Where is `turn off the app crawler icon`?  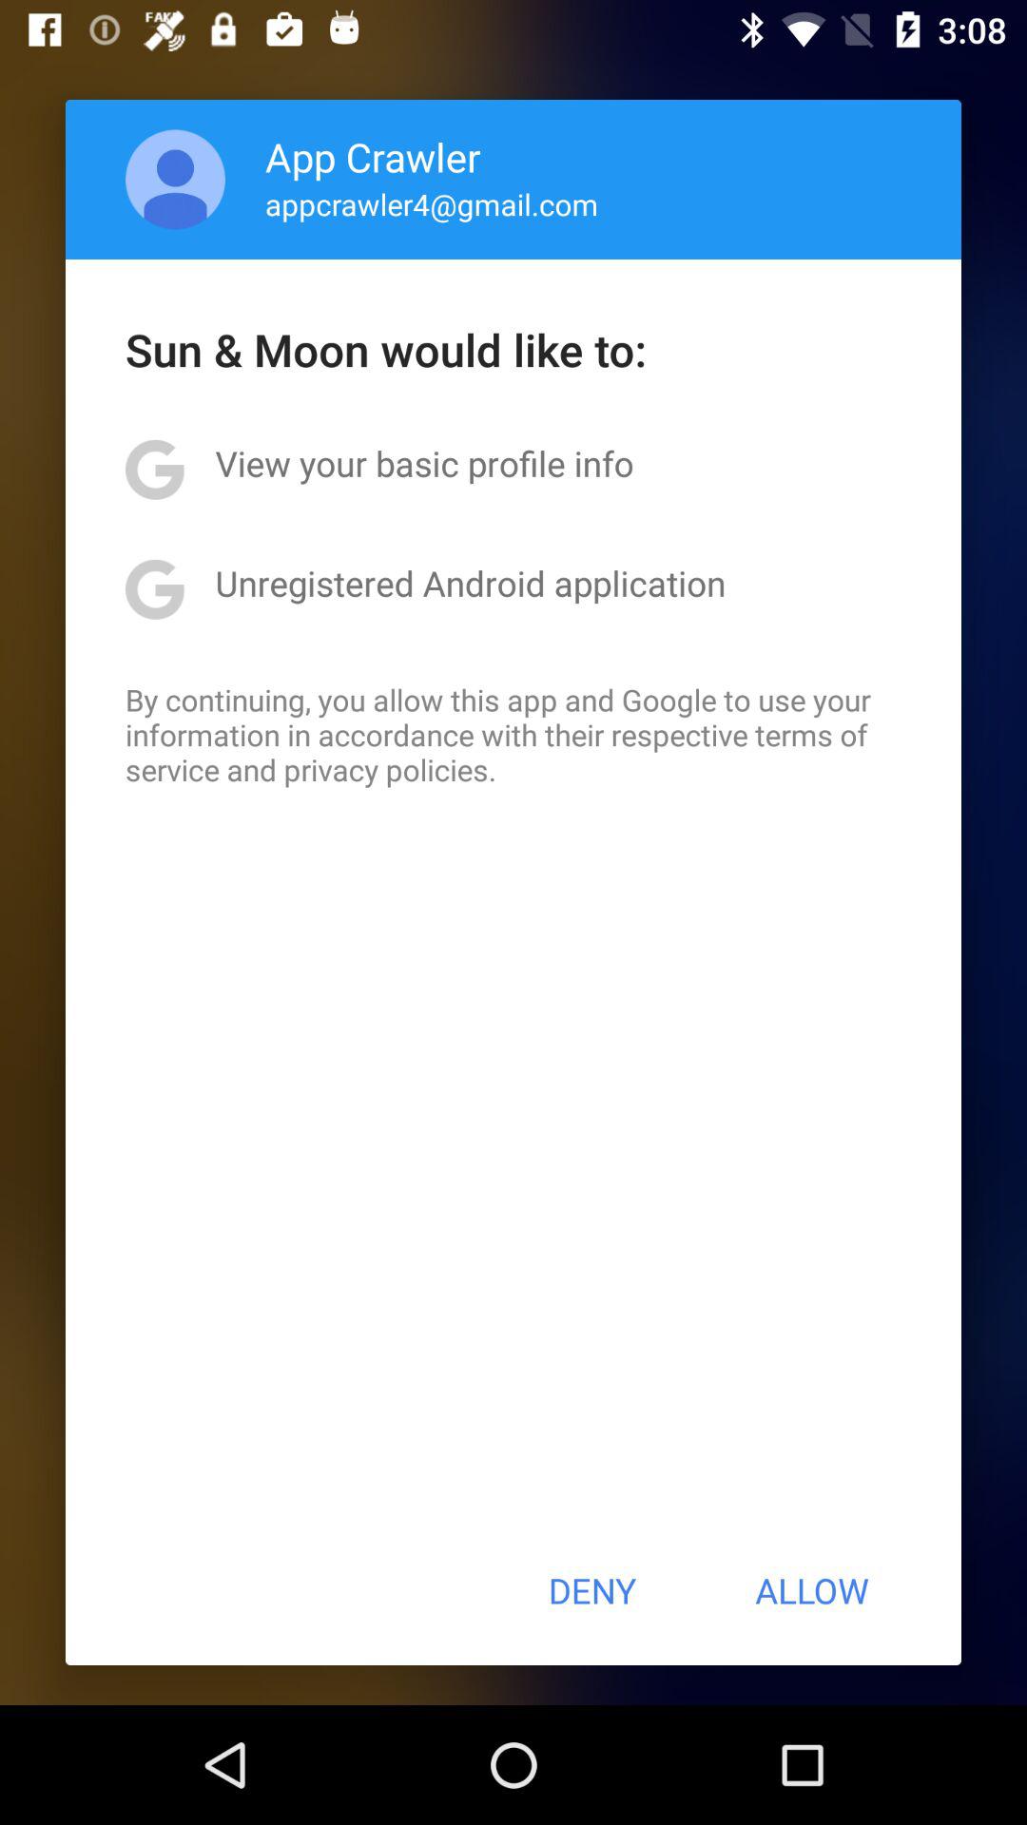 turn off the app crawler icon is located at coordinates (373, 156).